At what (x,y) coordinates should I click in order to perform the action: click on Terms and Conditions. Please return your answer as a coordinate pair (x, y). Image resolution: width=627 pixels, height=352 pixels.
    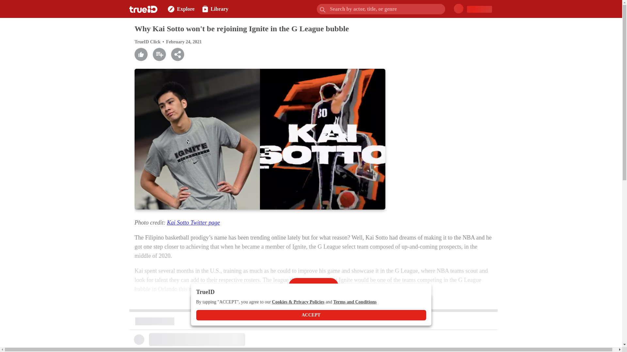
    Looking at the image, I should click on (355, 302).